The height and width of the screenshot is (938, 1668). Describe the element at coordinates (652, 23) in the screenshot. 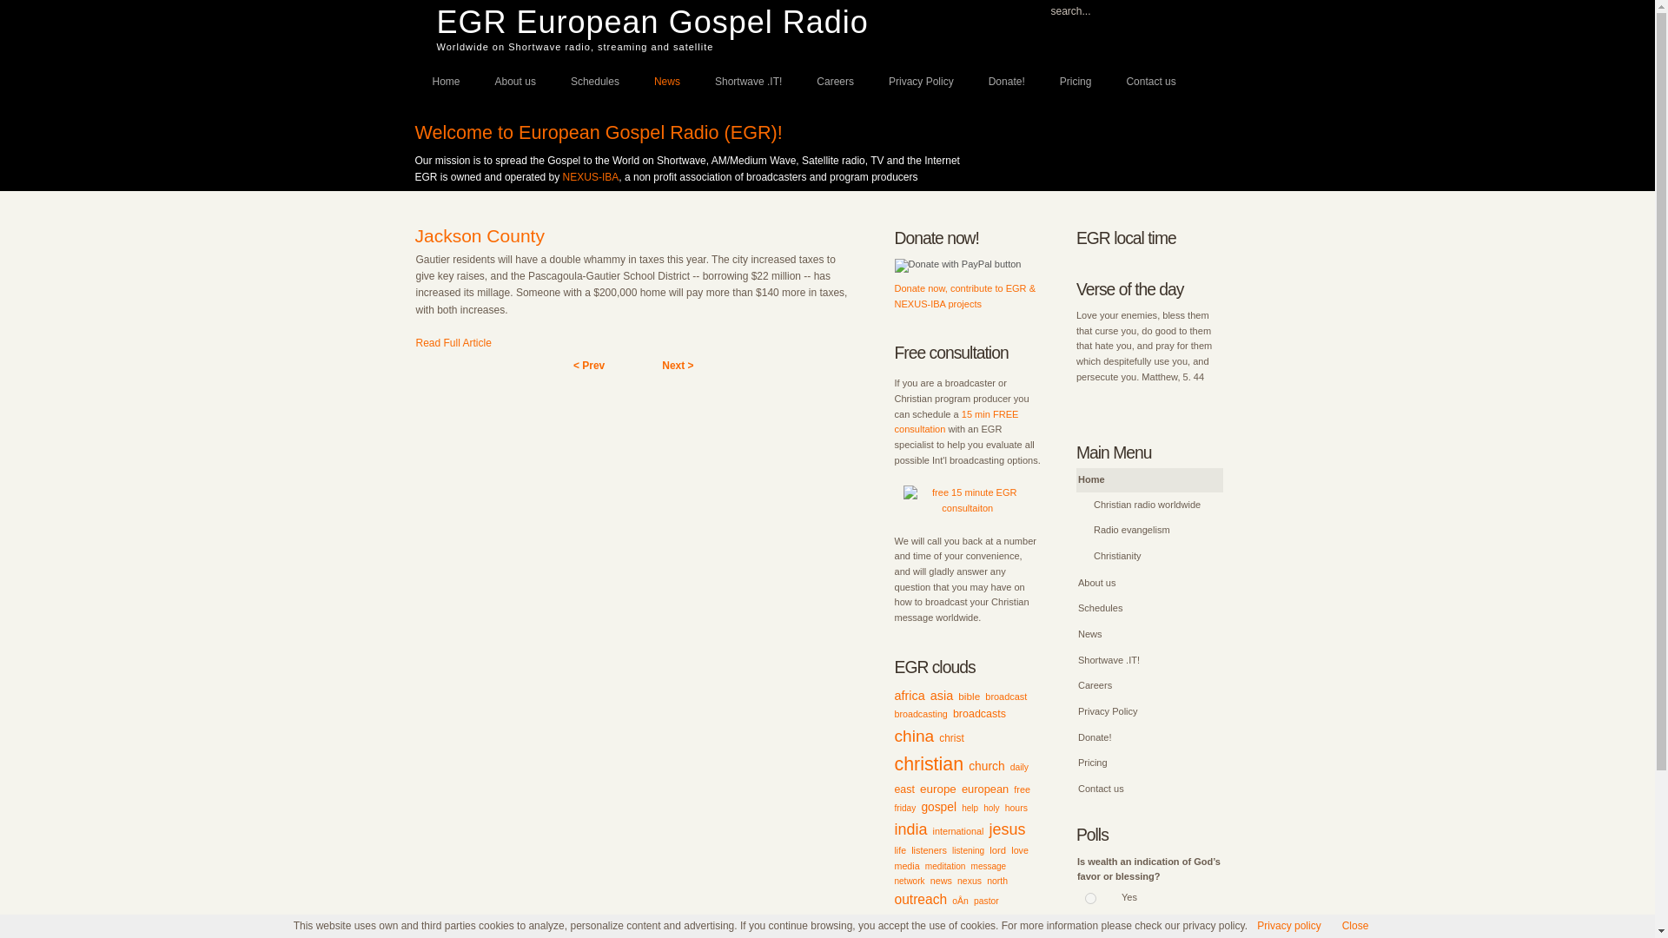

I see `EGR European Gospel Radio` at that location.